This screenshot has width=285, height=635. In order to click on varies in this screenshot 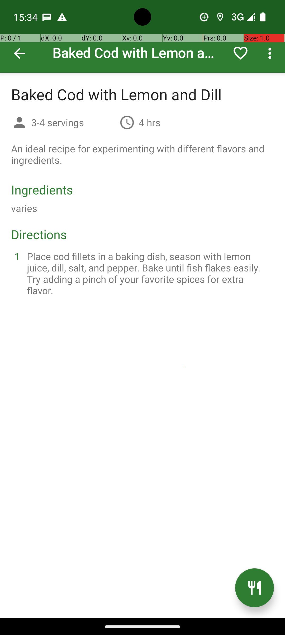, I will do `click(24, 208)`.